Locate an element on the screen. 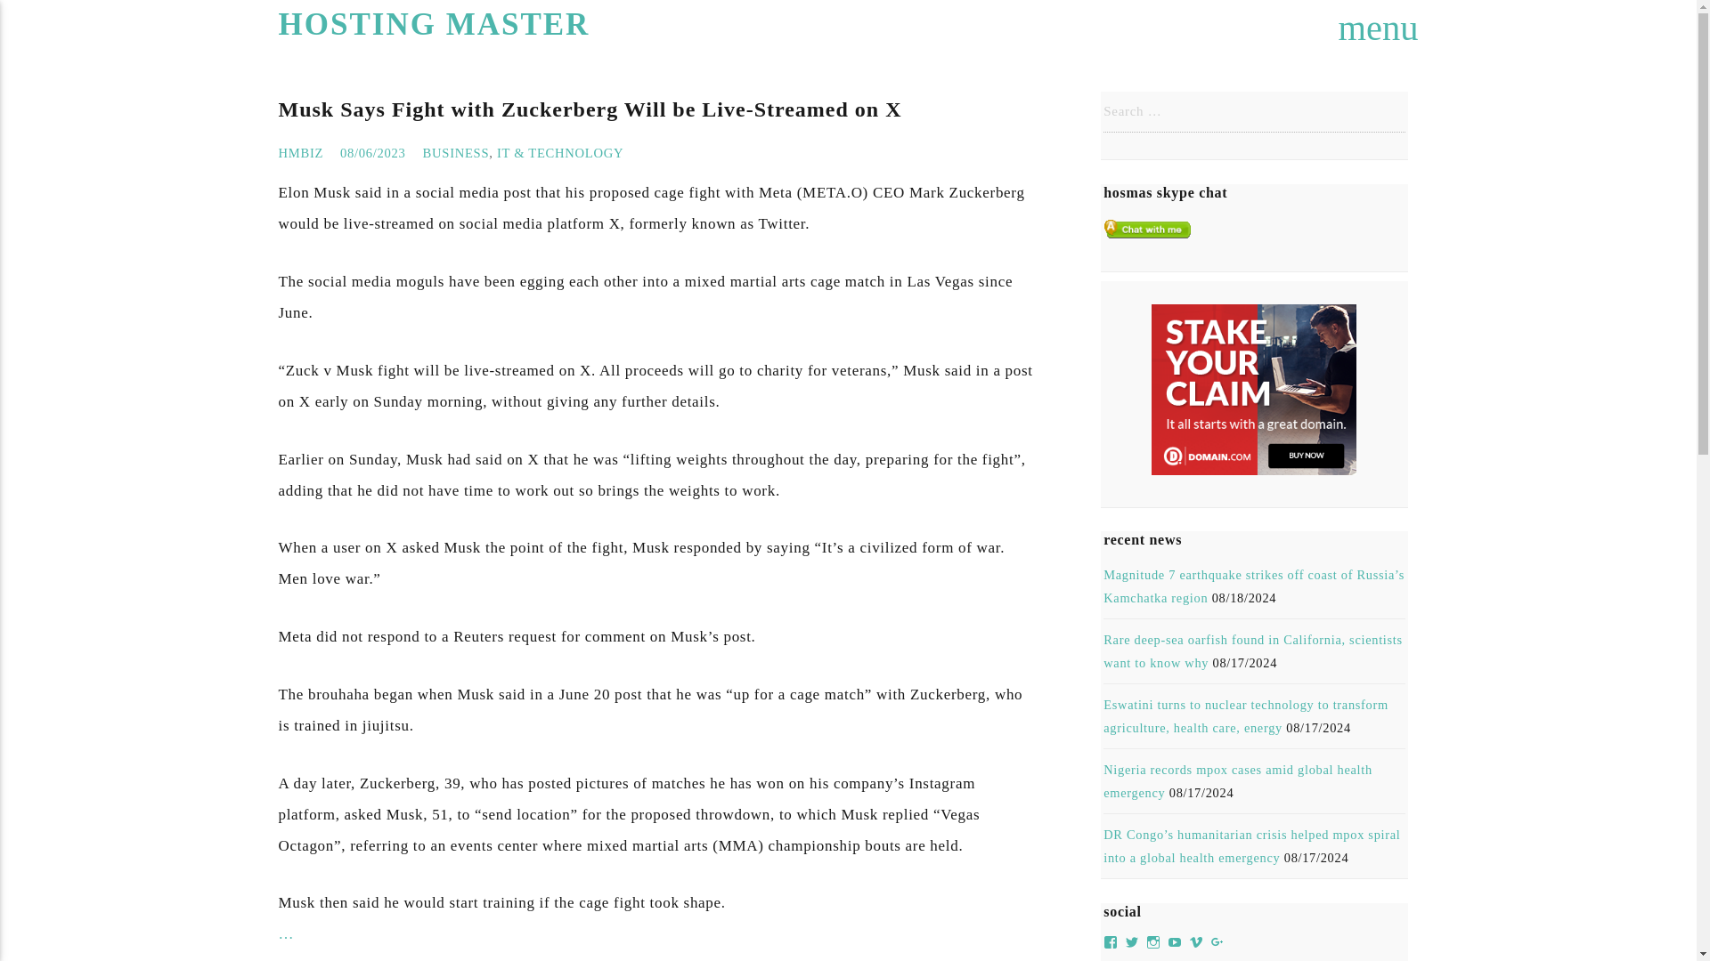  Facebook is located at coordinates (1110, 941).